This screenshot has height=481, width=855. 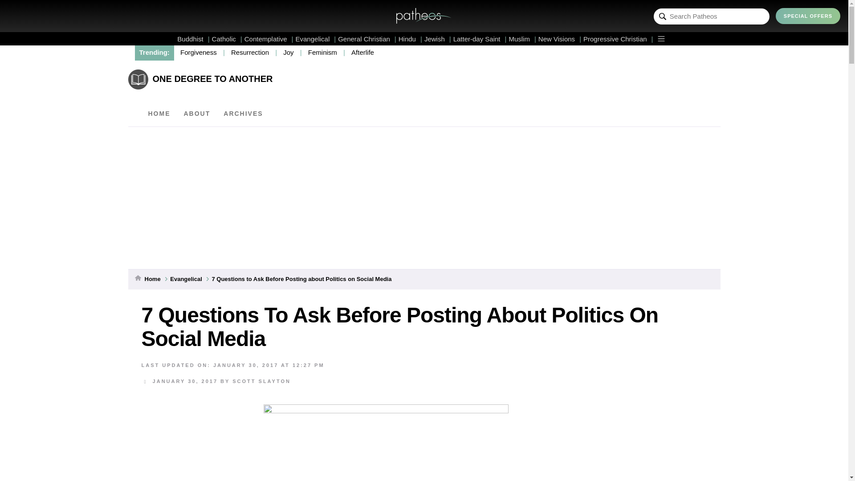 I want to click on Muslim, so click(x=522, y=39).